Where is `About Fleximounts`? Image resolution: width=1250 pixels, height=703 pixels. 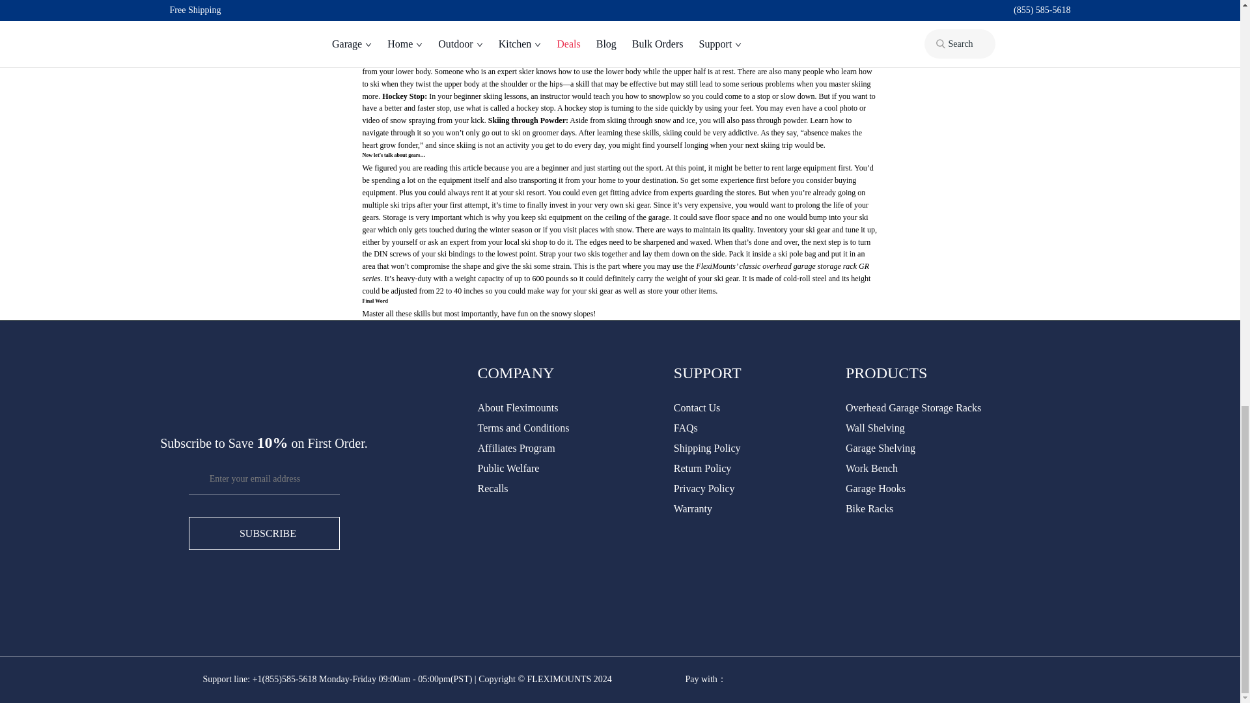
About Fleximounts is located at coordinates (518, 407).